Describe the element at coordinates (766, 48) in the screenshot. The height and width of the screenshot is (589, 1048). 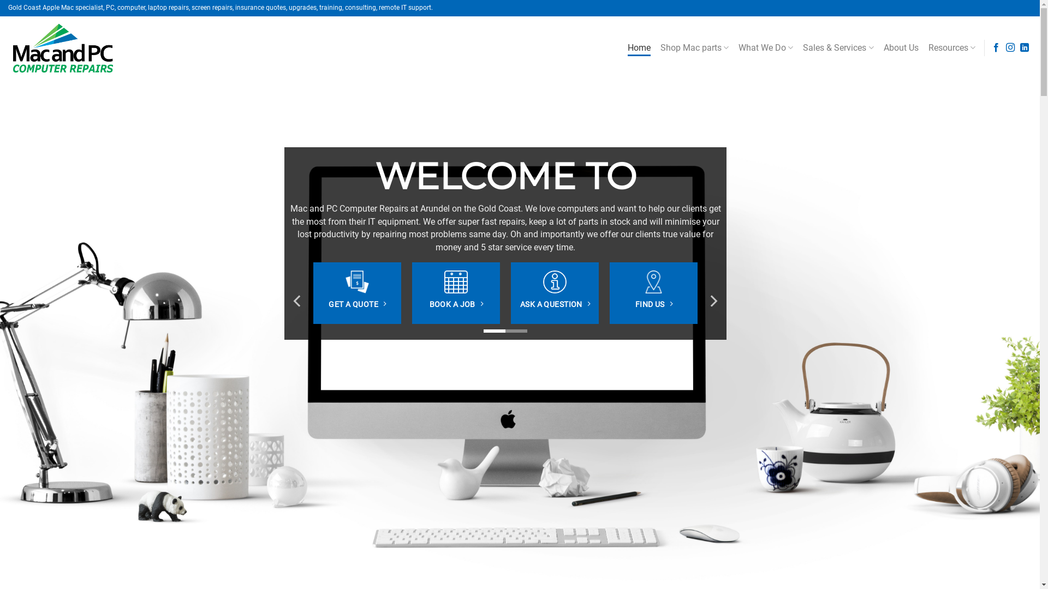
I see `What We Do` at that location.